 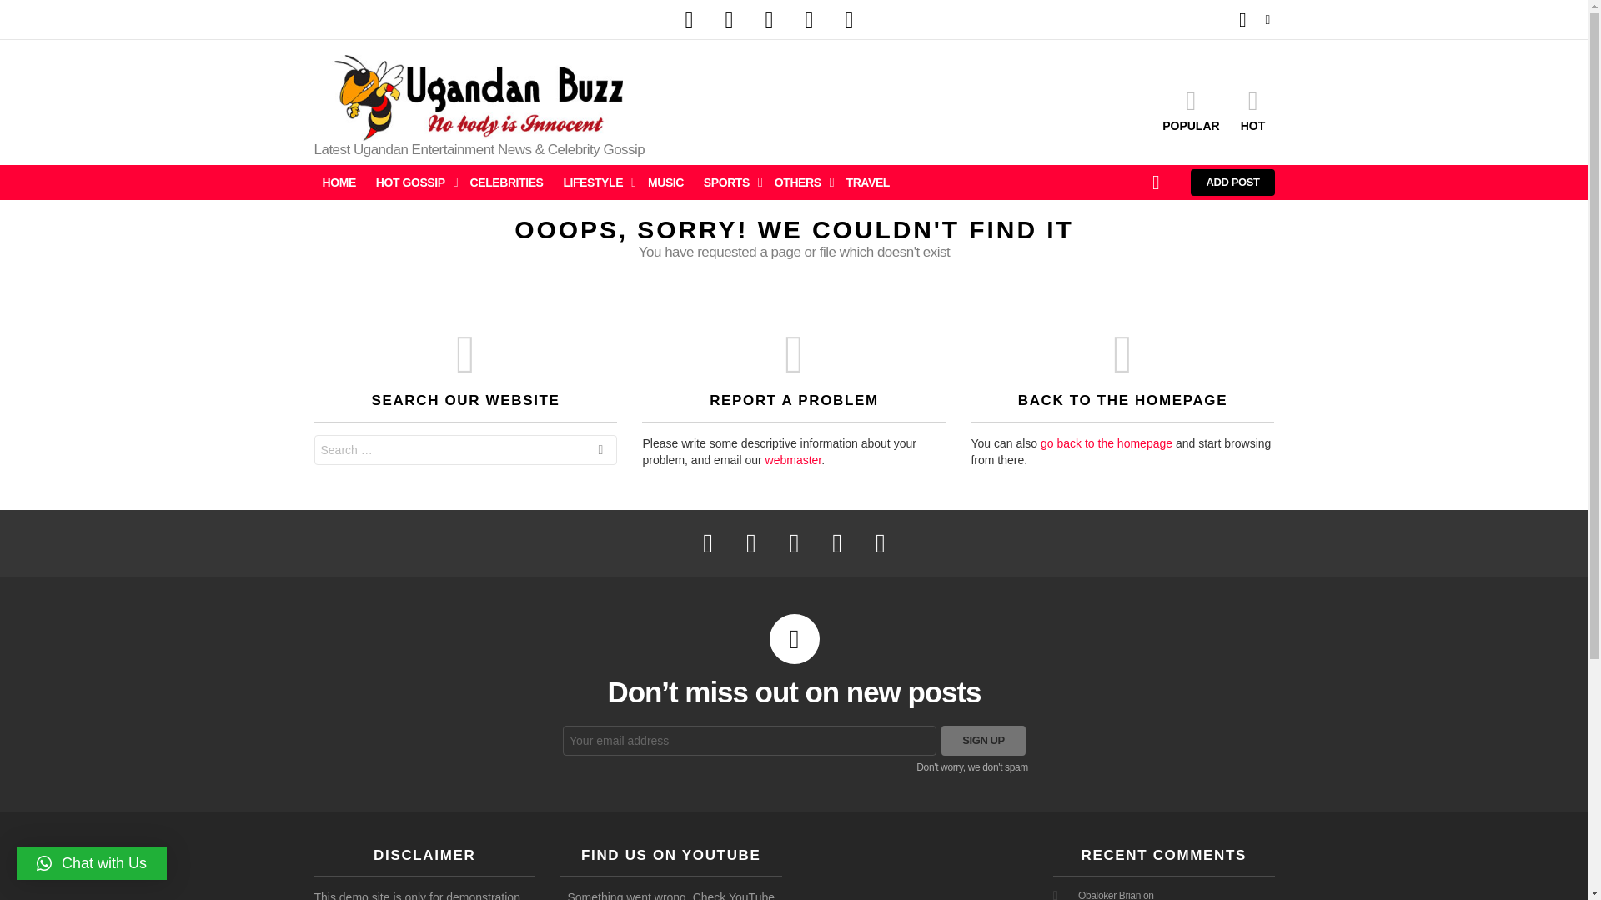 What do you see at coordinates (507, 182) in the screenshot?
I see `CELEBRITIES` at bounding box center [507, 182].